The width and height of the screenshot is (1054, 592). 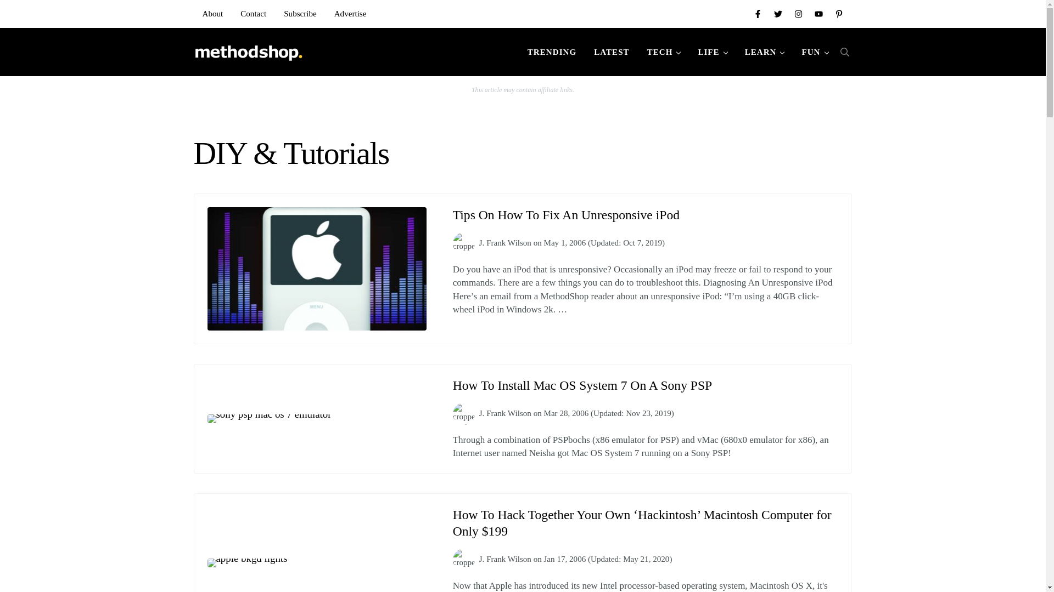 I want to click on TECH, so click(x=664, y=52).